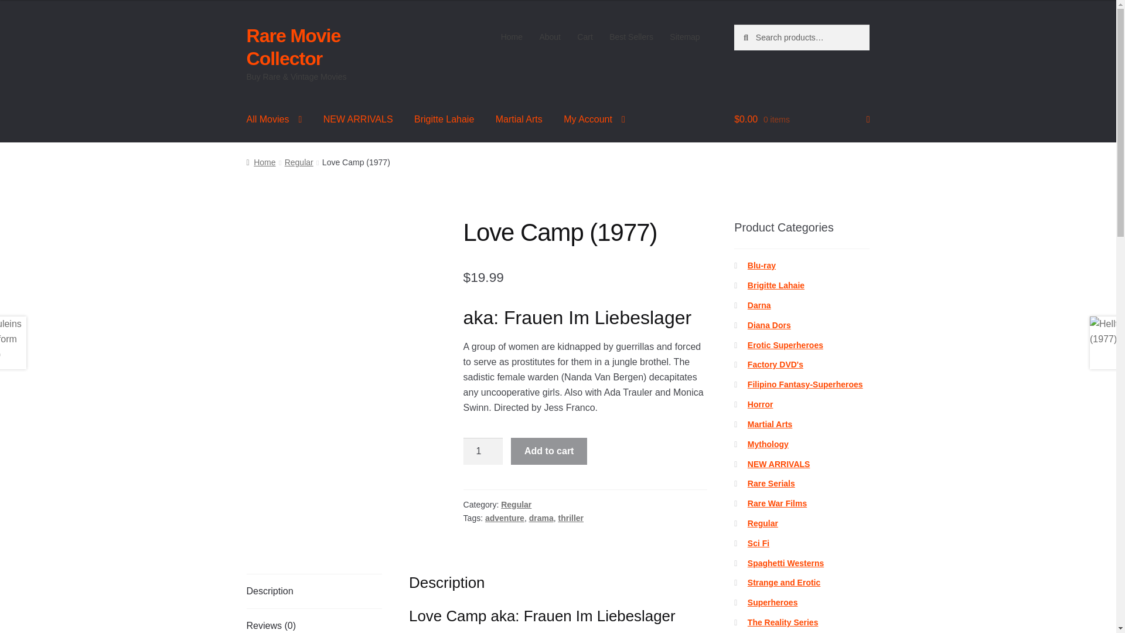 Image resolution: width=1125 pixels, height=633 pixels. What do you see at coordinates (444, 120) in the screenshot?
I see `Brigitte Lahaie` at bounding box center [444, 120].